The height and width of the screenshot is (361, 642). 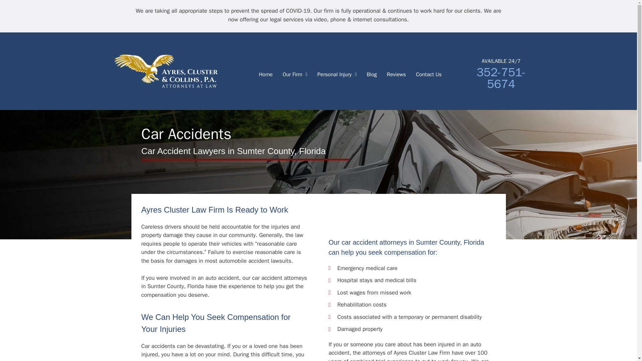 I want to click on Personal Injury, so click(x=336, y=74).